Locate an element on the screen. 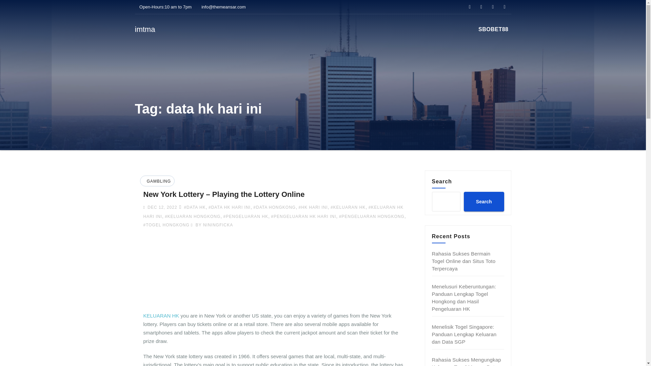 The image size is (651, 366). BY NININGFICKA is located at coordinates (212, 225).